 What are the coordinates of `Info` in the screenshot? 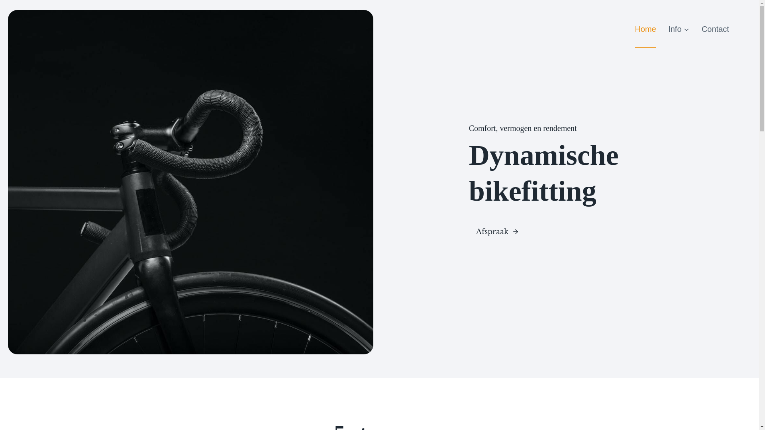 It's located at (679, 29).